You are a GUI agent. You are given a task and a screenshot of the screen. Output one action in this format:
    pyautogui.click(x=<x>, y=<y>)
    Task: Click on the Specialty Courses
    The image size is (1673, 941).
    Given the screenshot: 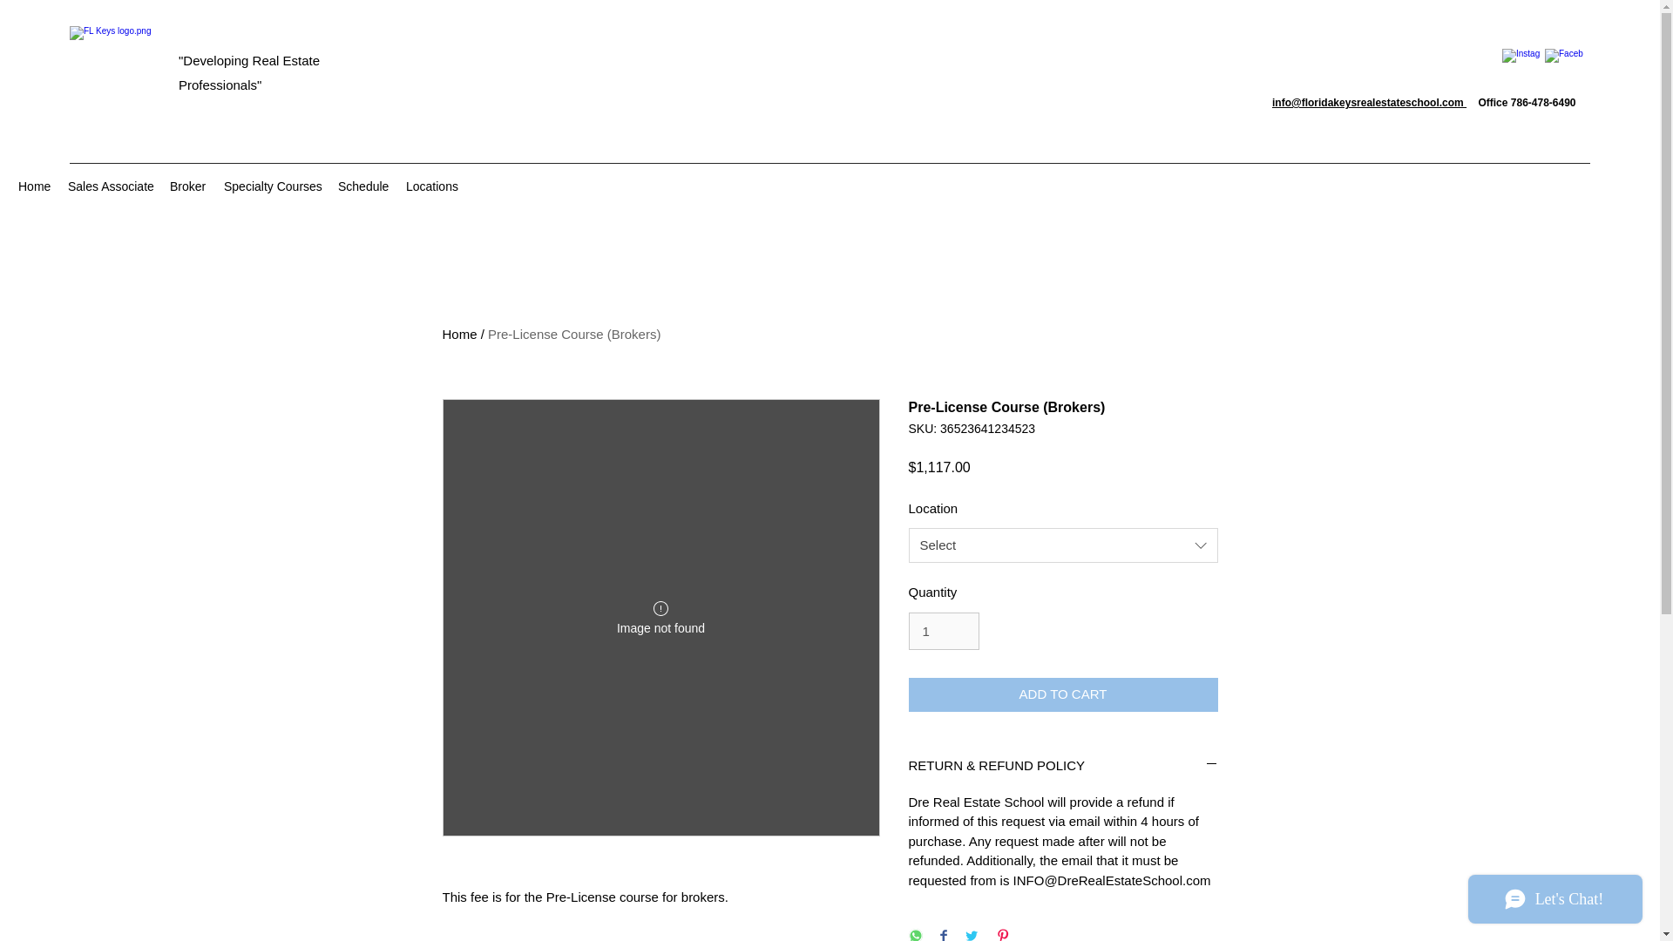 What is the action you would take?
    pyautogui.click(x=272, y=186)
    